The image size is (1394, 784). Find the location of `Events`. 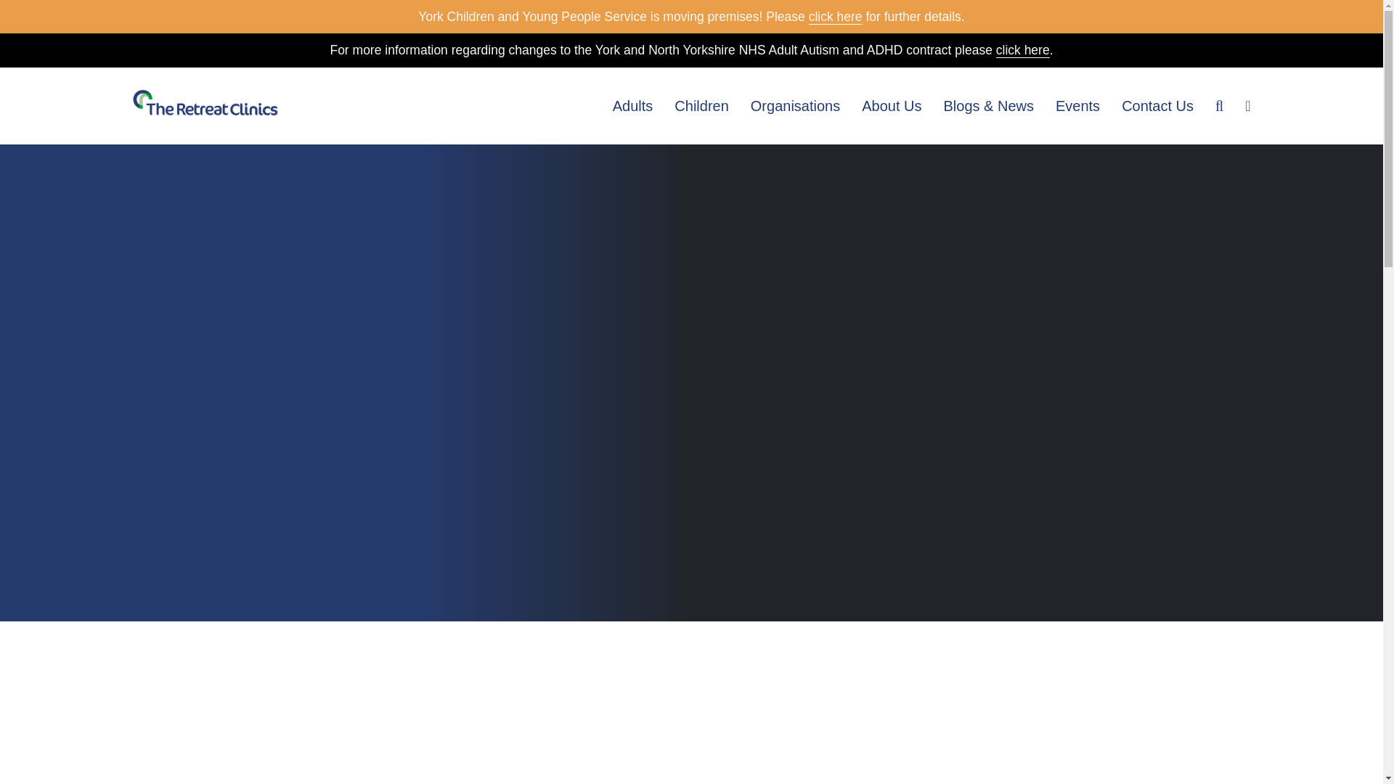

Events is located at coordinates (1077, 105).